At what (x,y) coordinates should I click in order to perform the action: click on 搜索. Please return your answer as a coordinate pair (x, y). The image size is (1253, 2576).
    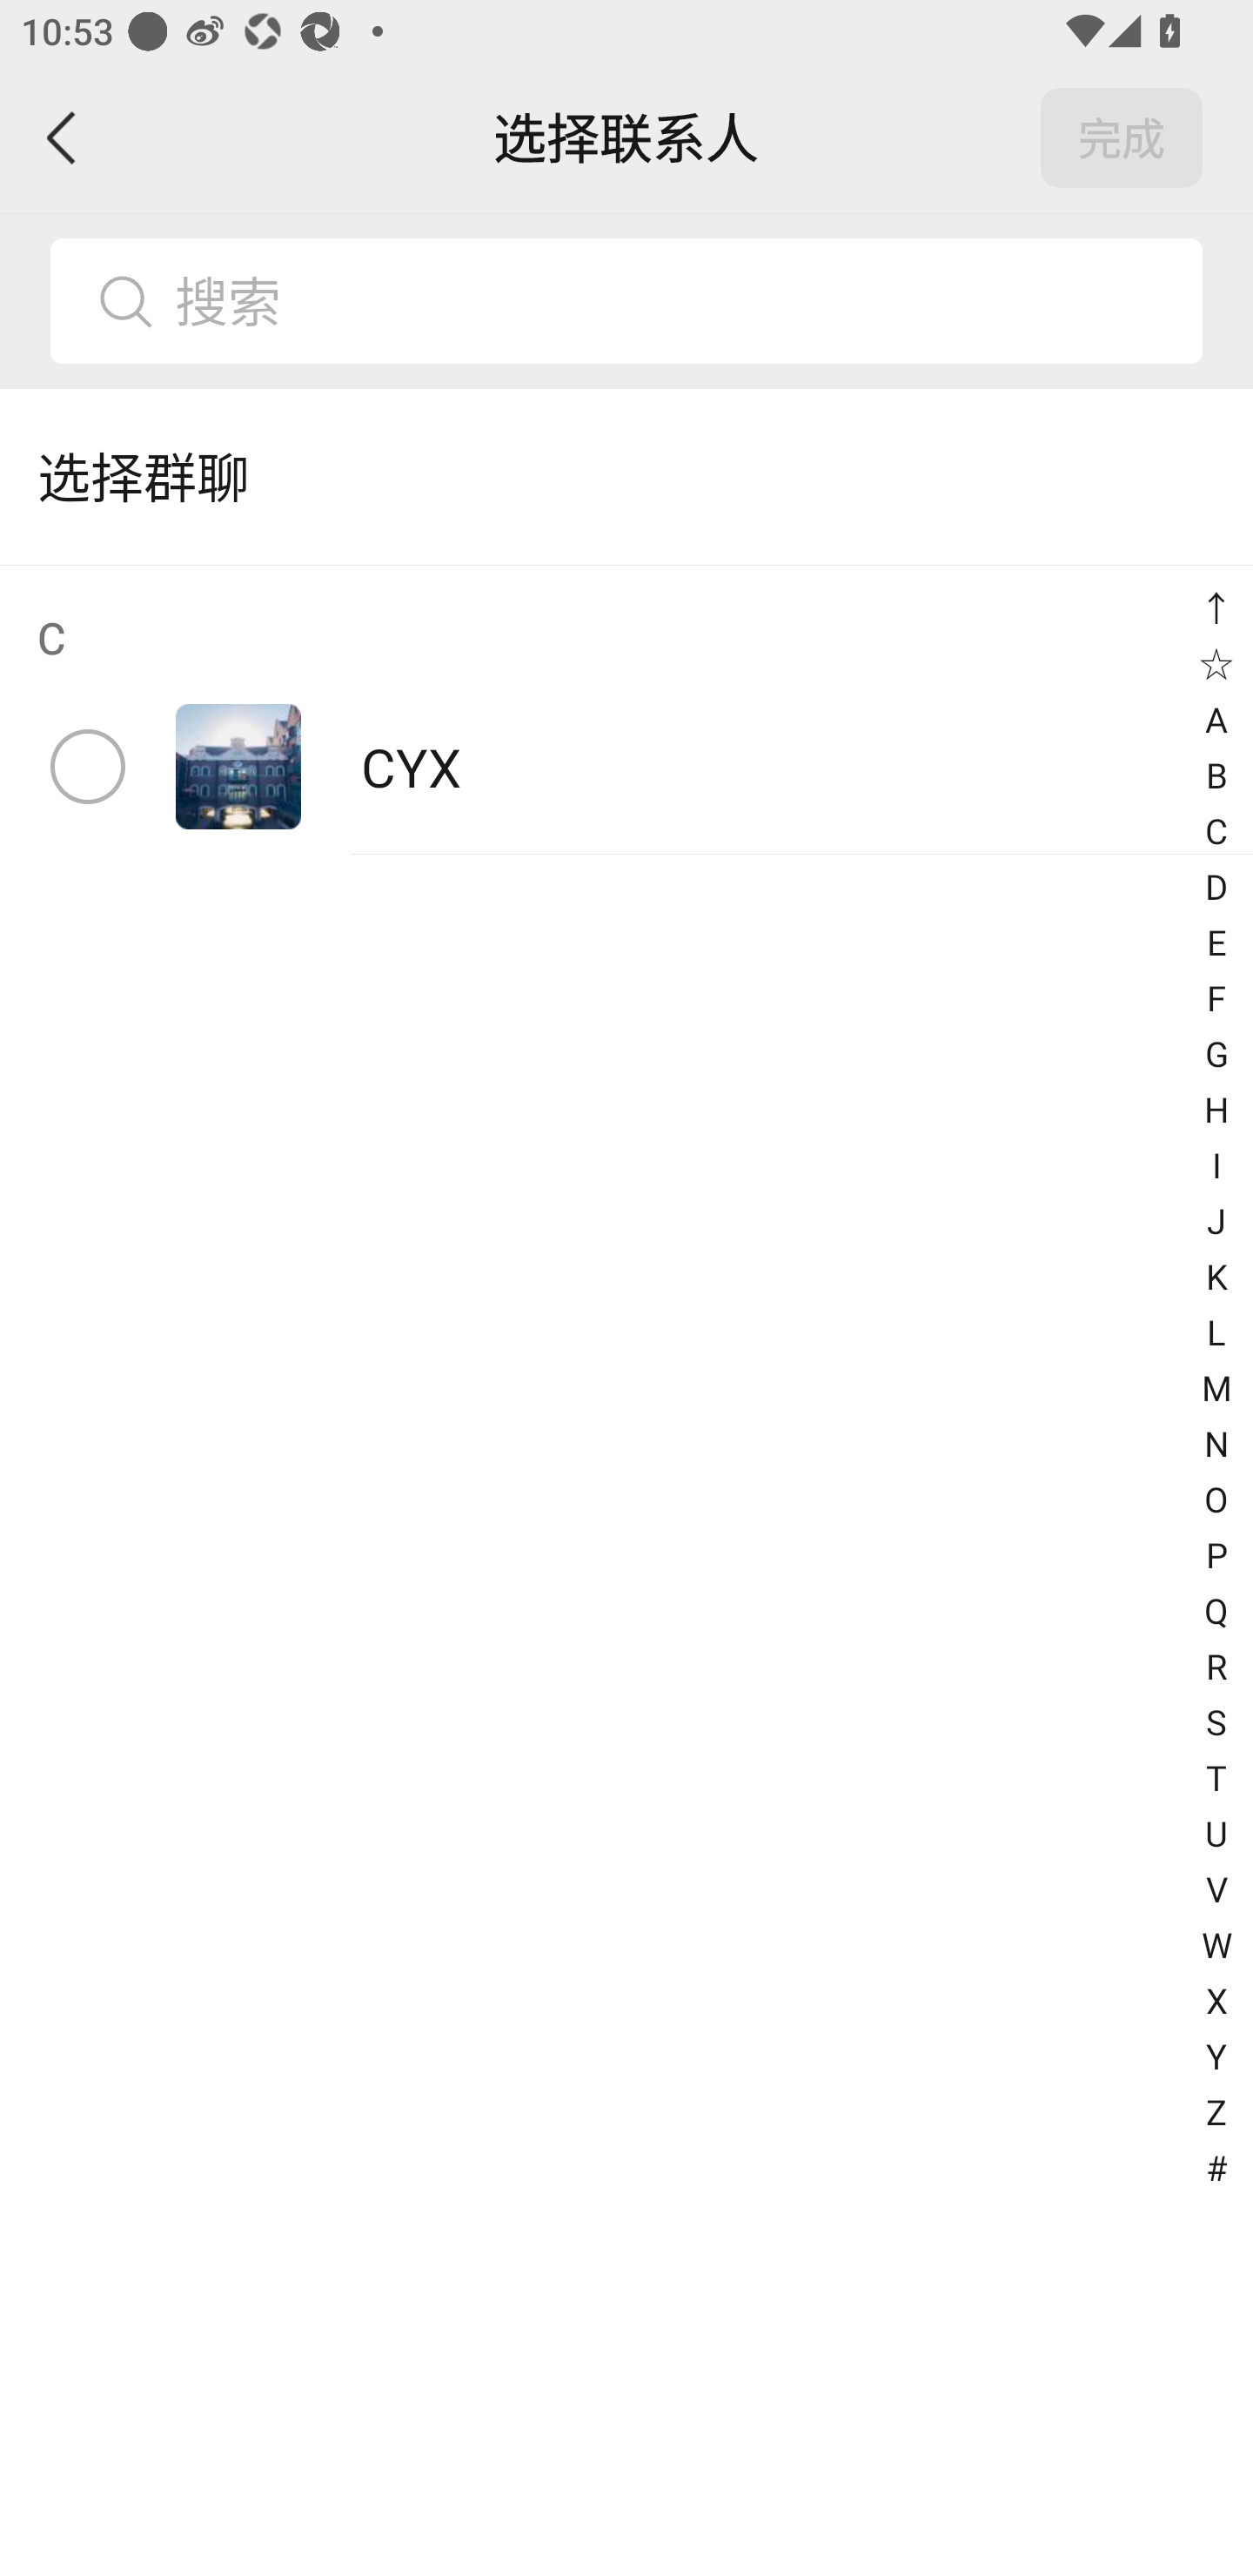
    Looking at the image, I should click on (626, 301).